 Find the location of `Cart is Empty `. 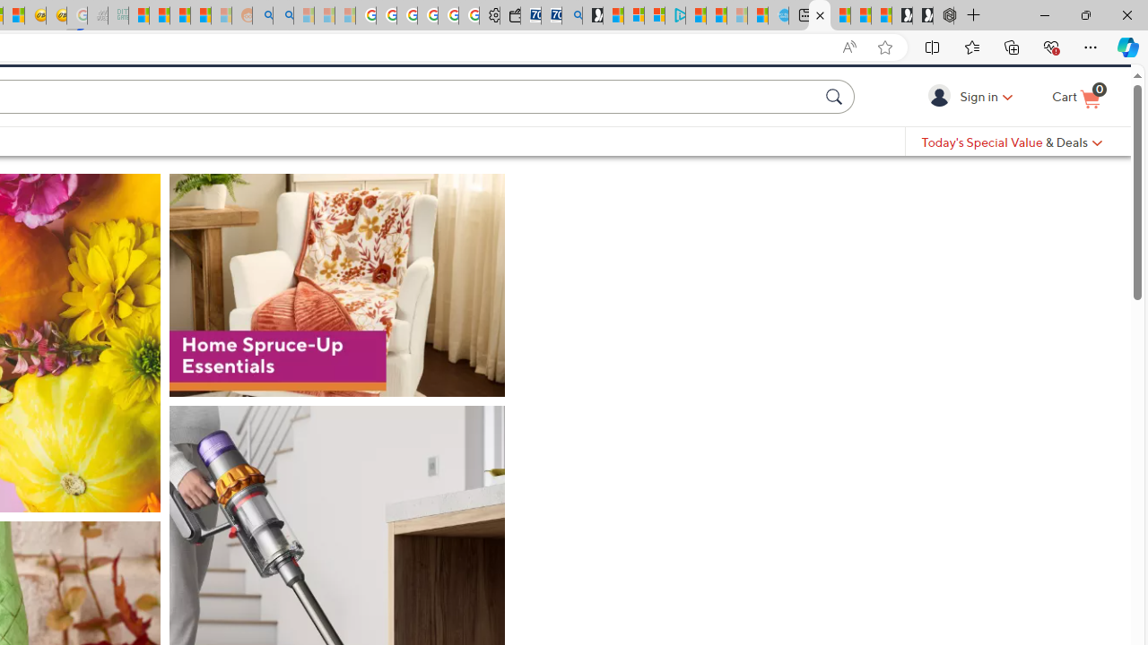

Cart is Empty  is located at coordinates (1076, 128).